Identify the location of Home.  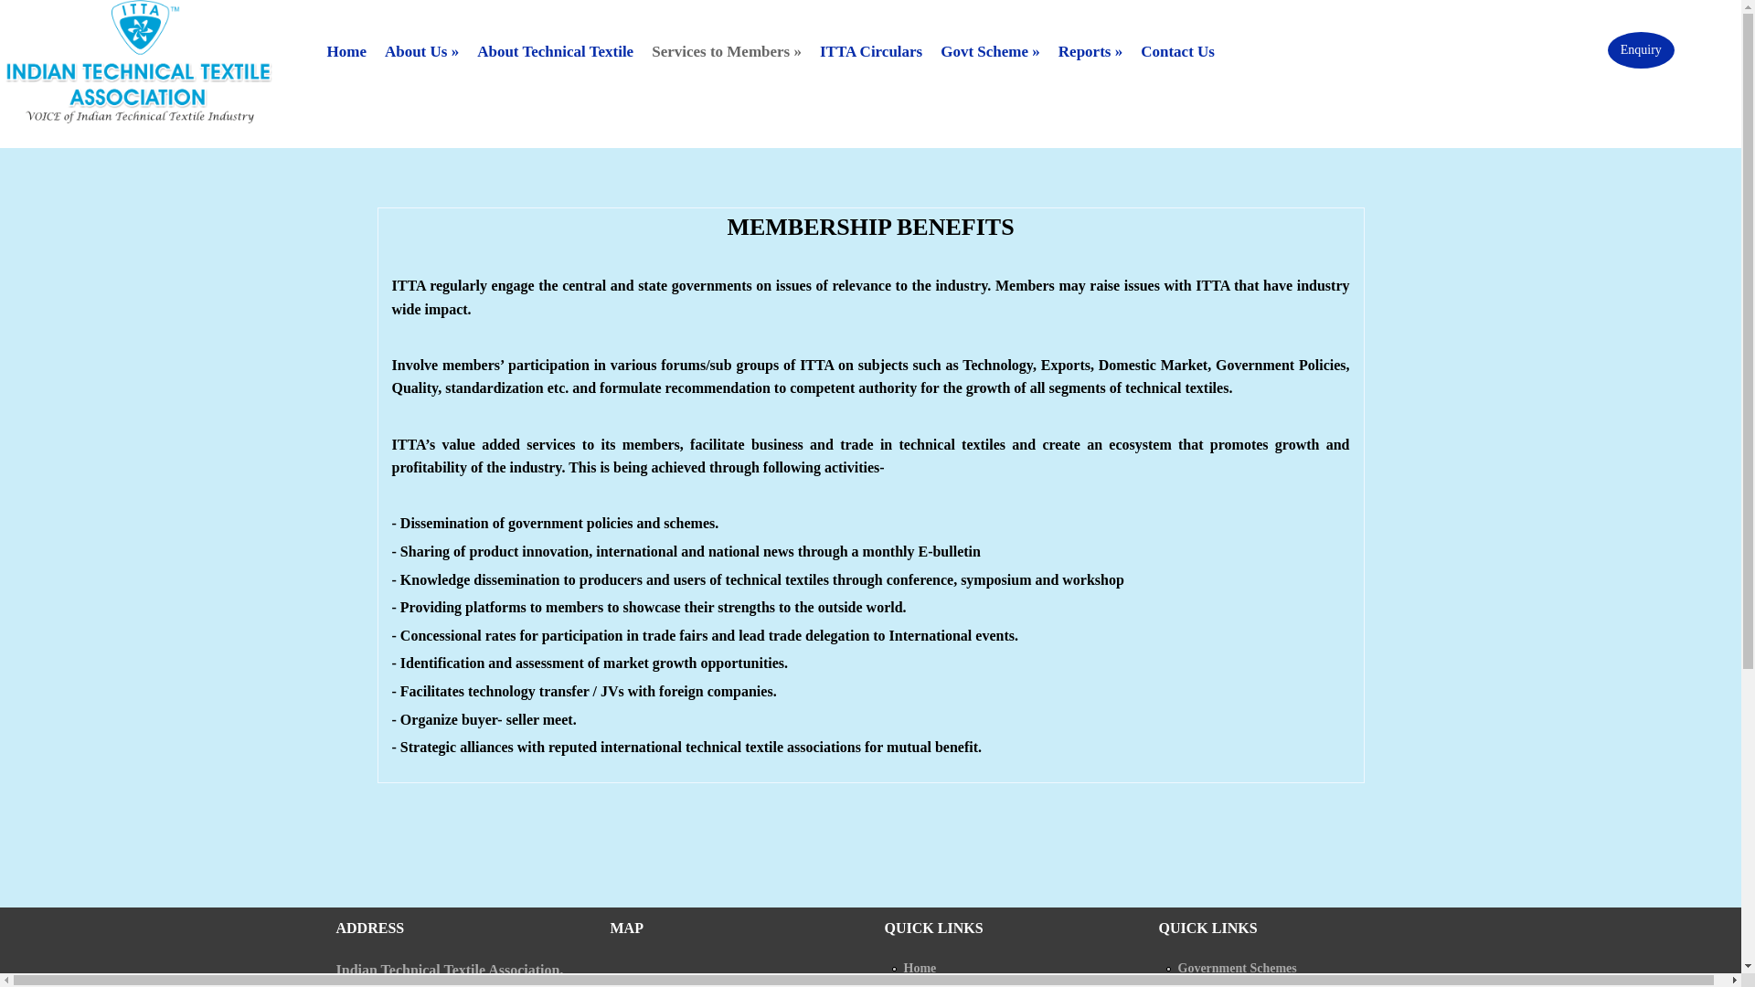
(135, 118).